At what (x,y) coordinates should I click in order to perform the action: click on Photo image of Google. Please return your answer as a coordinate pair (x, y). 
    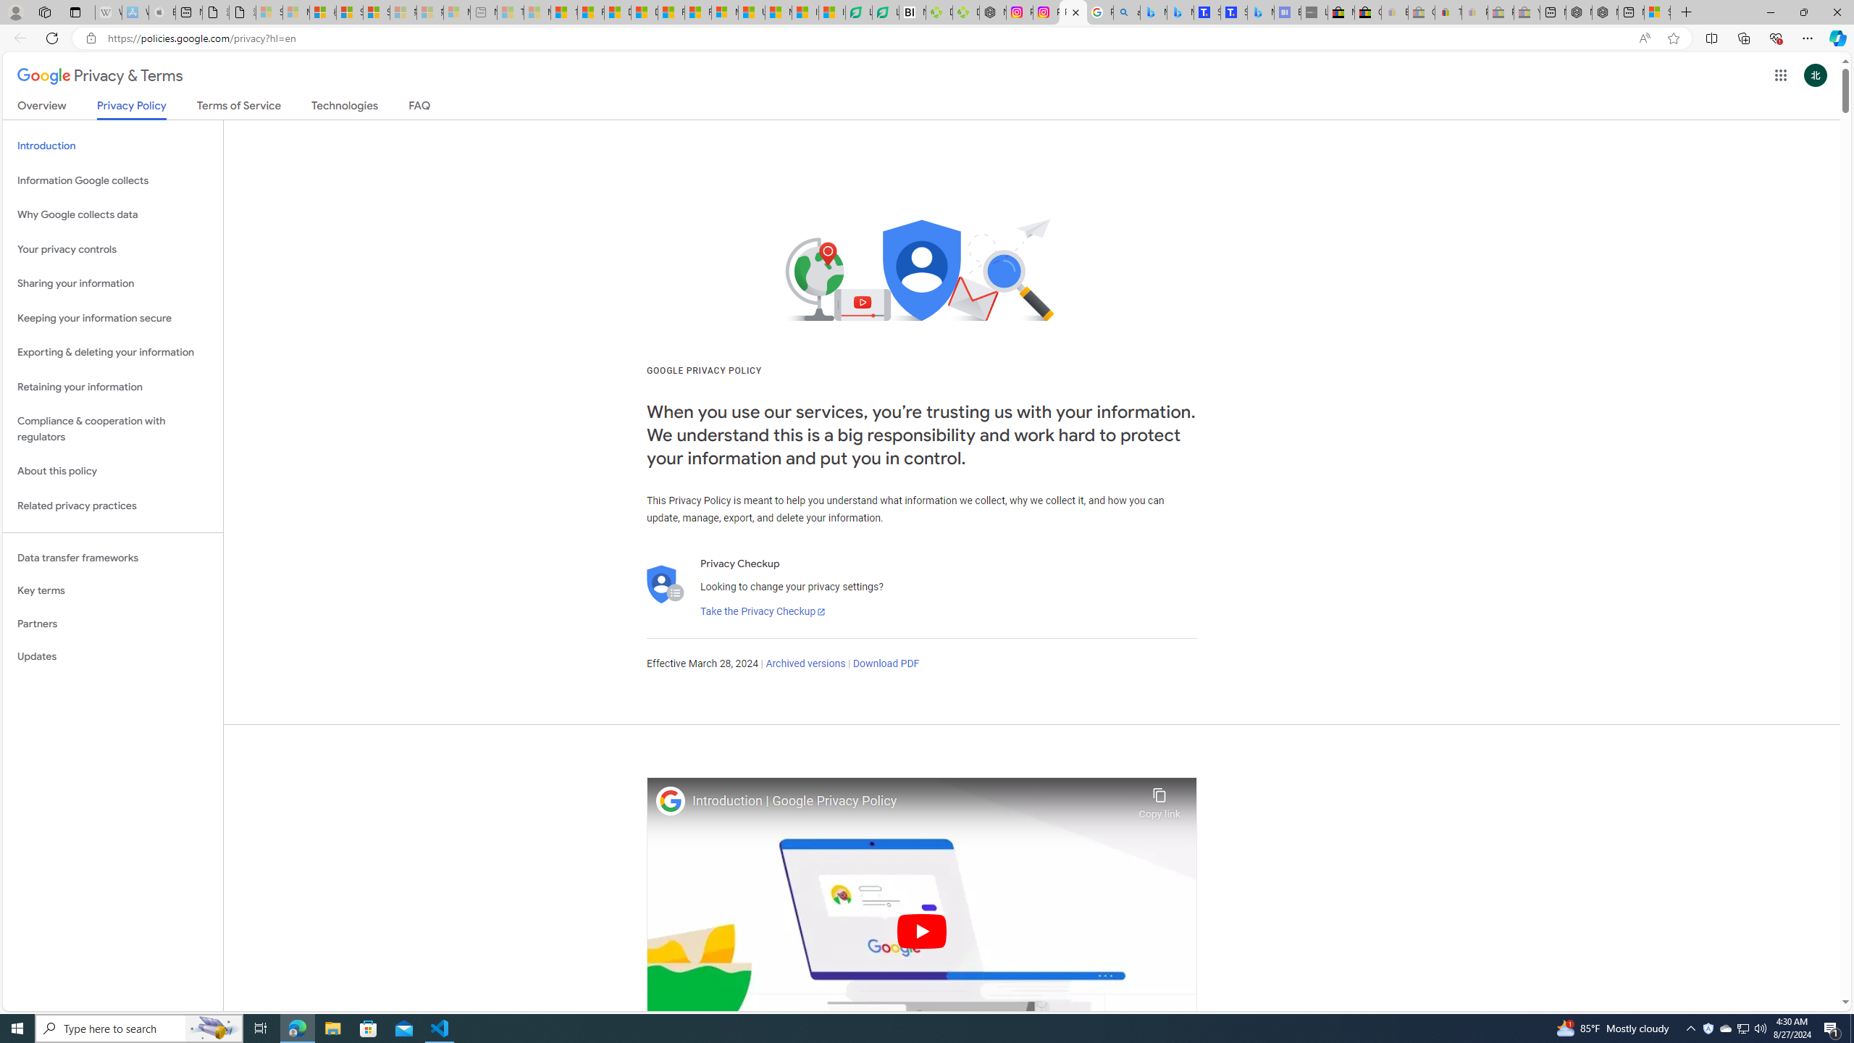
    Looking at the image, I should click on (671, 800).